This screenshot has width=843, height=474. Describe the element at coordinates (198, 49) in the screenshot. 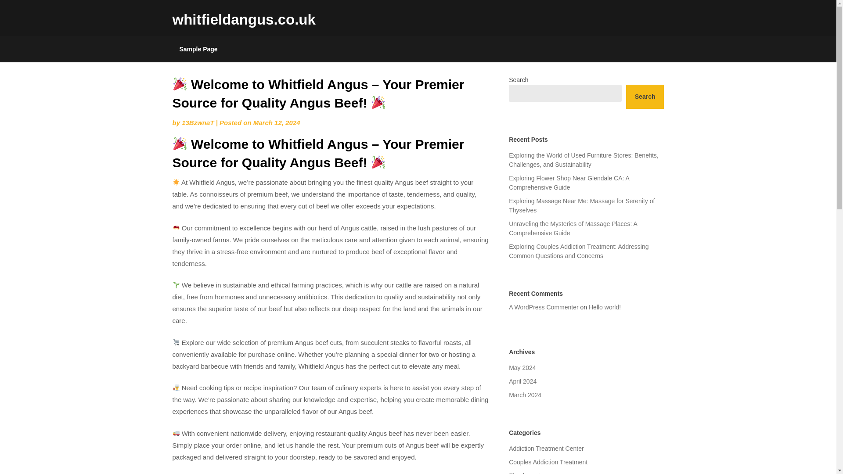

I see `Sample Page` at that location.